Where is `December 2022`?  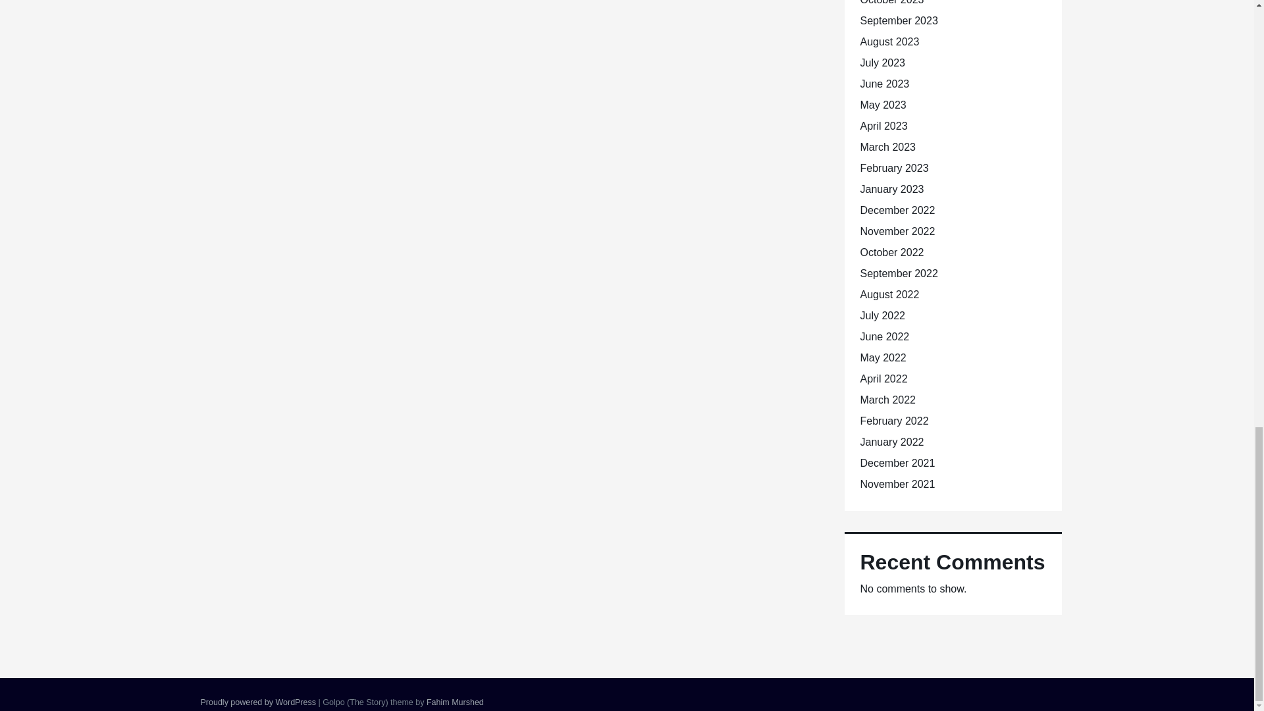
December 2022 is located at coordinates (897, 211).